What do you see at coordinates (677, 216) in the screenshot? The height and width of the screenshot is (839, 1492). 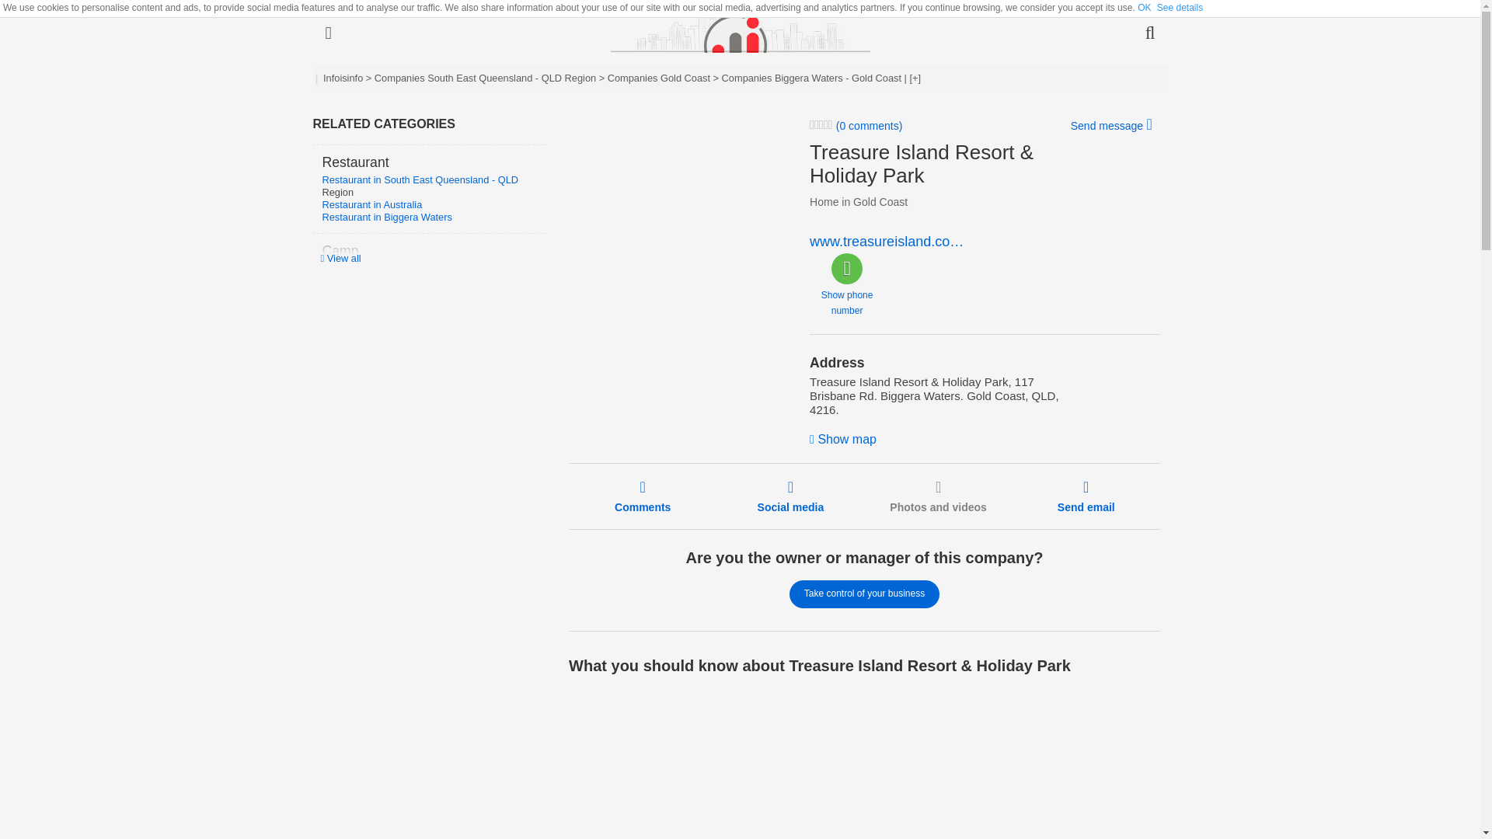 I see `Advertisement` at bounding box center [677, 216].